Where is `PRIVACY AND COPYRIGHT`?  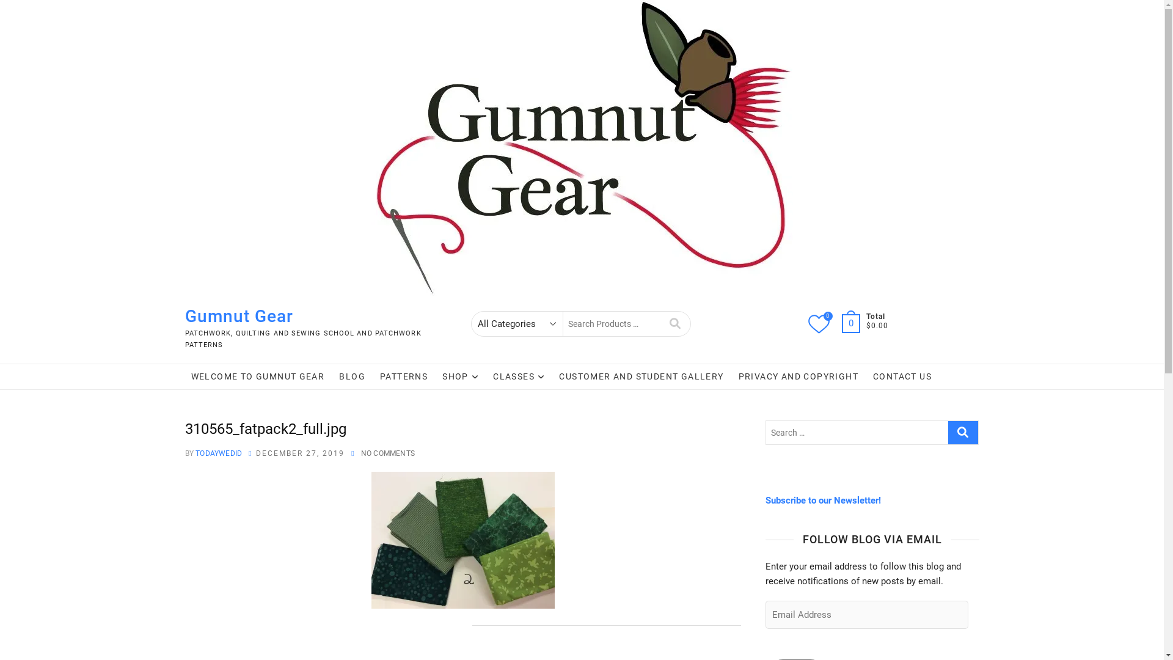
PRIVACY AND COPYRIGHT is located at coordinates (798, 376).